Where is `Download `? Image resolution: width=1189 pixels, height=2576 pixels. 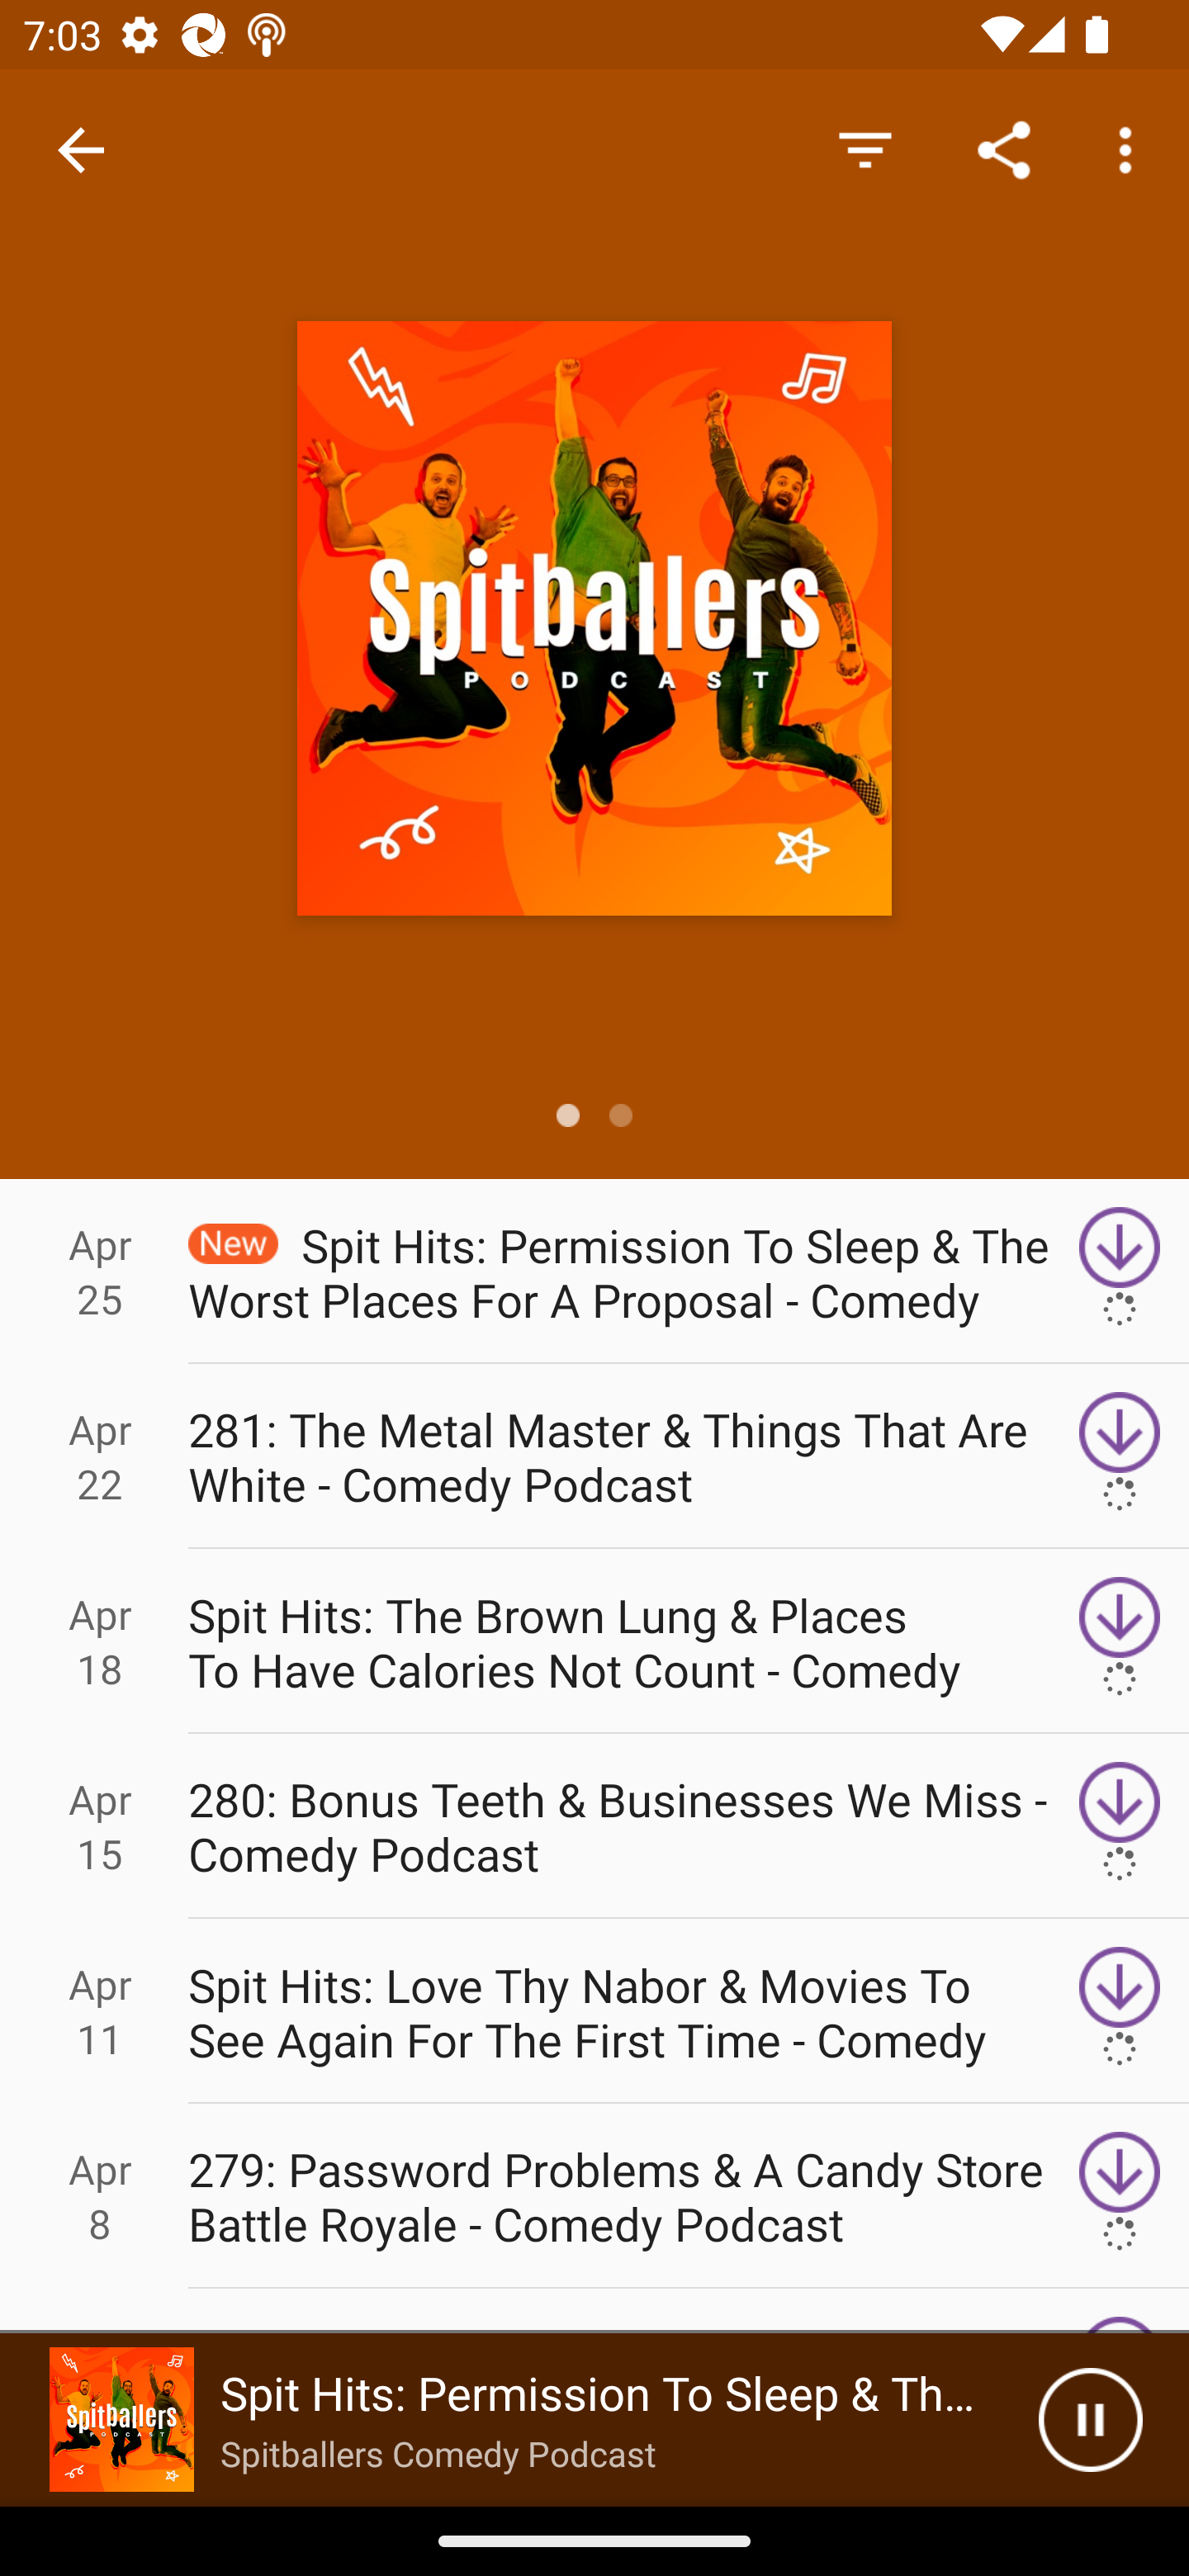 Download  is located at coordinates (1120, 1826).